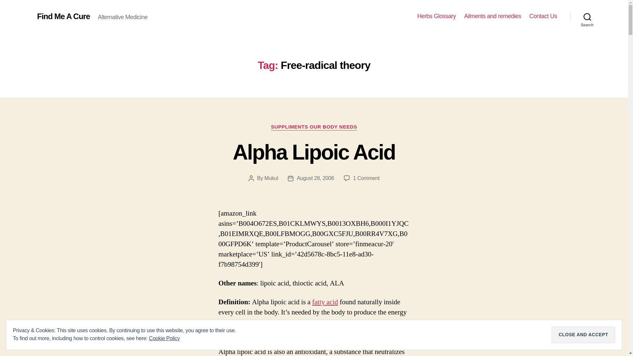 The height and width of the screenshot is (356, 633). What do you see at coordinates (63, 16) in the screenshot?
I see `Find Me A Cure` at bounding box center [63, 16].